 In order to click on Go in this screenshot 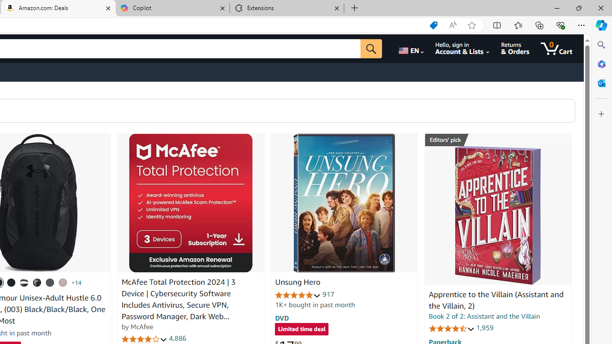, I will do `click(371, 49)`.